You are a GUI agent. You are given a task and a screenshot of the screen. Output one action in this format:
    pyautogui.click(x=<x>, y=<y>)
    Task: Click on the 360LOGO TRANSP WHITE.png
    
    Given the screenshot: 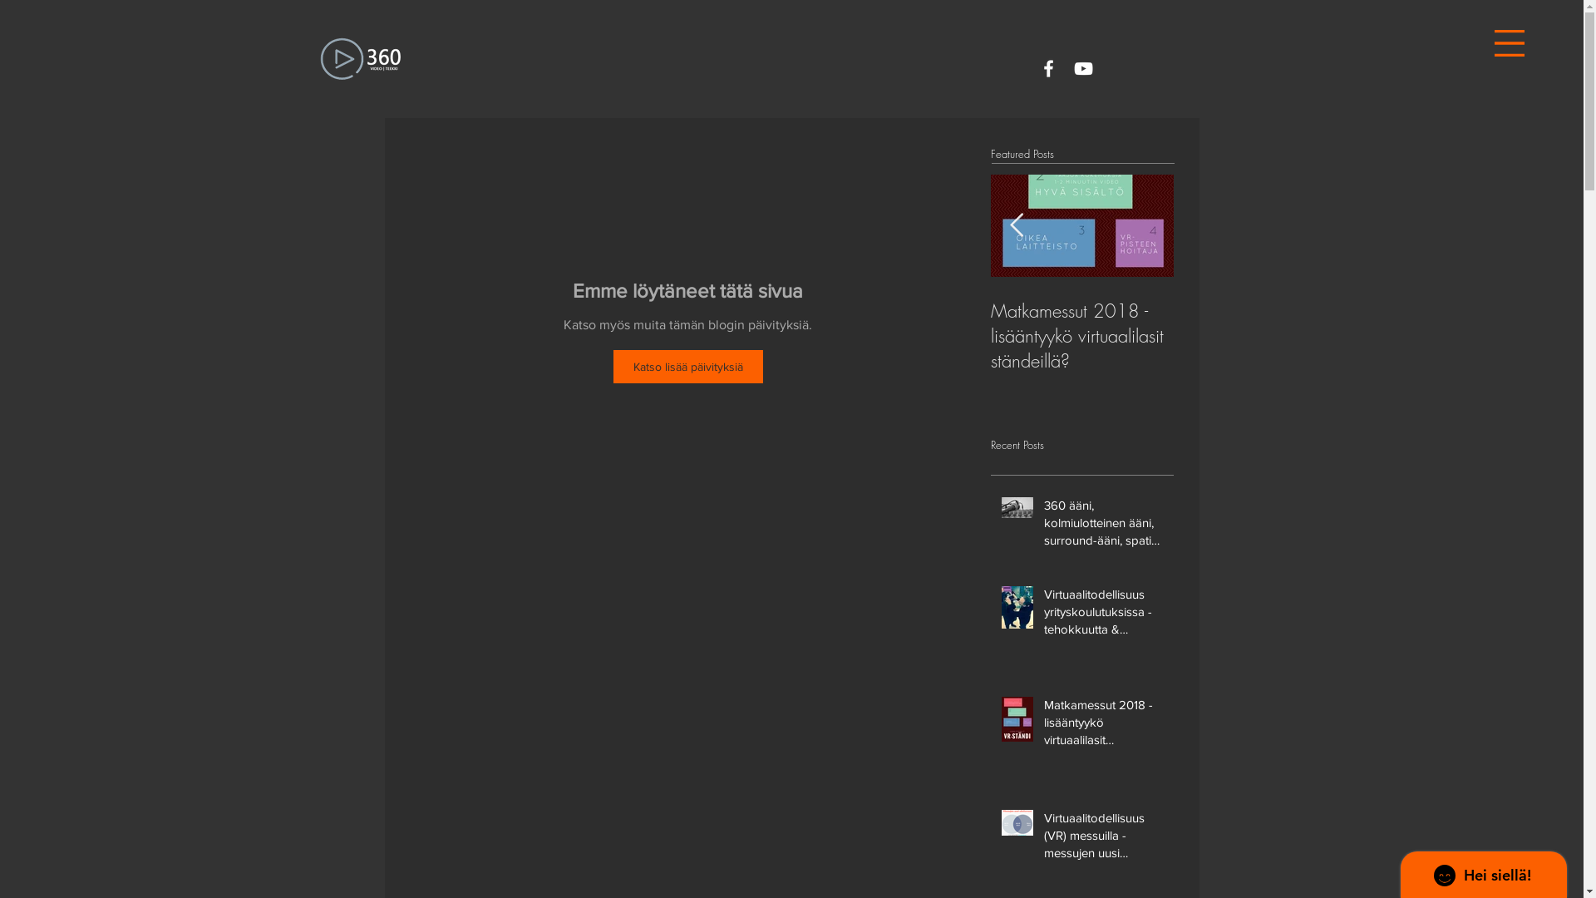 What is the action you would take?
    pyautogui.click(x=360, y=59)
    